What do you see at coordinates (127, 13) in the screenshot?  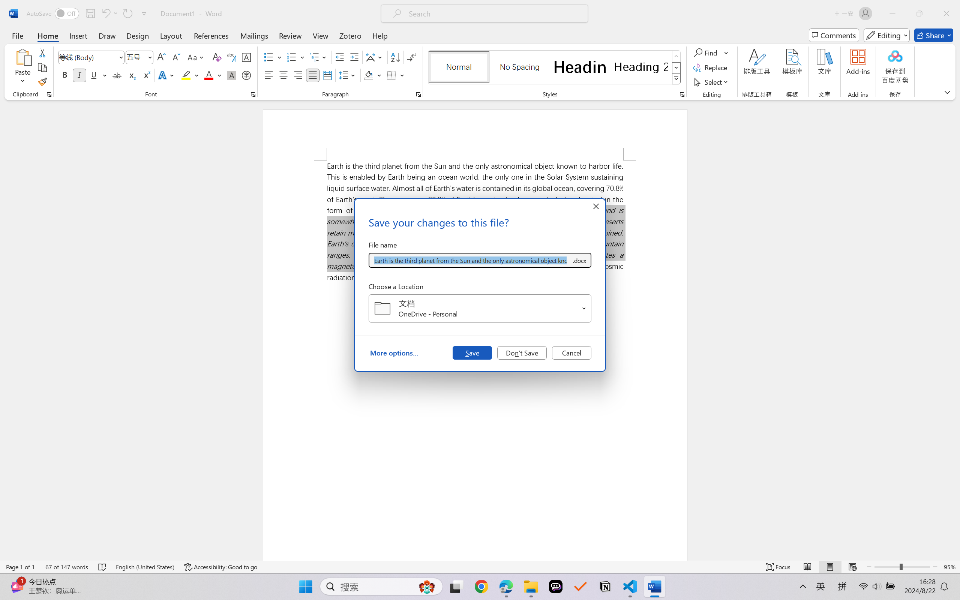 I see `Repeat Italic` at bounding box center [127, 13].